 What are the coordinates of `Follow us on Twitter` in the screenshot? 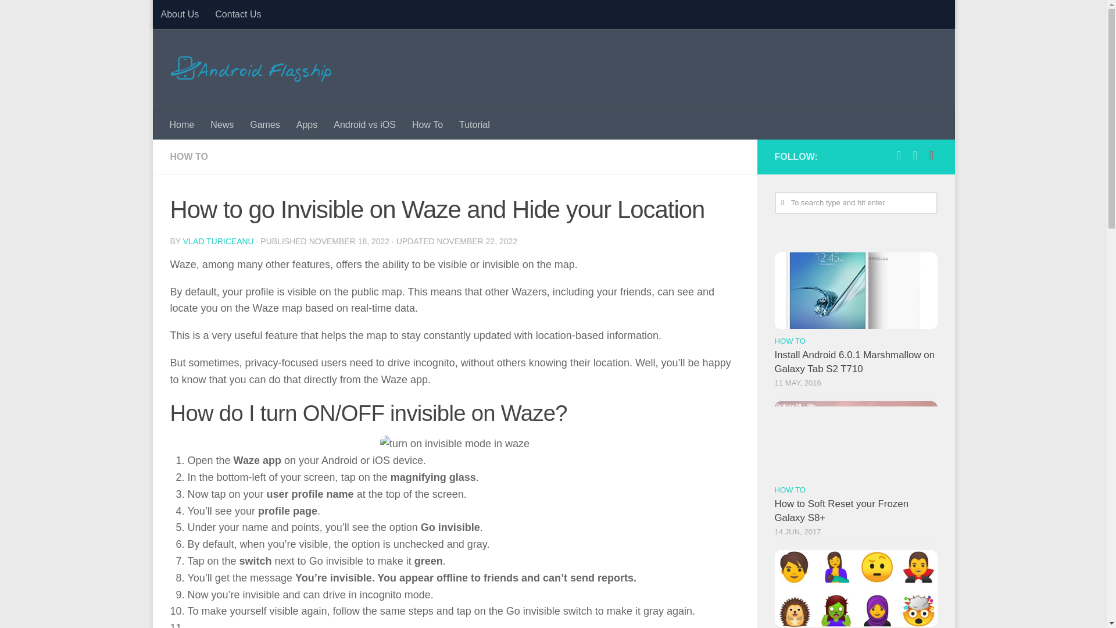 It's located at (915, 155).